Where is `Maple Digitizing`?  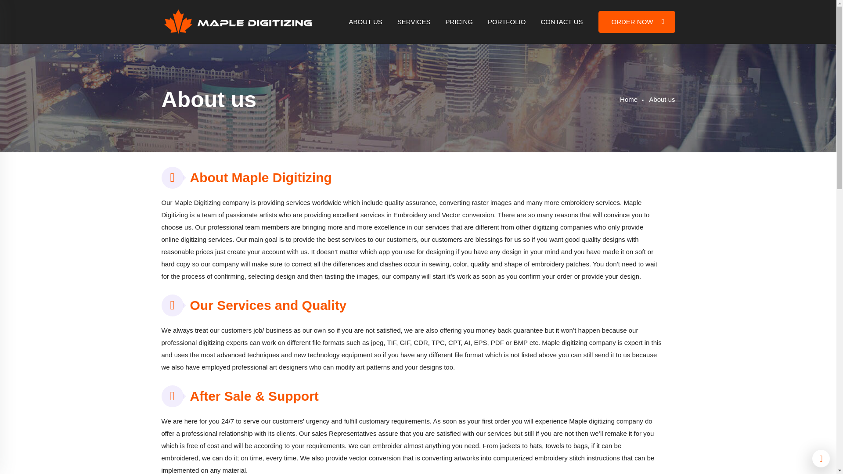 Maple Digitizing is located at coordinates (238, 21).